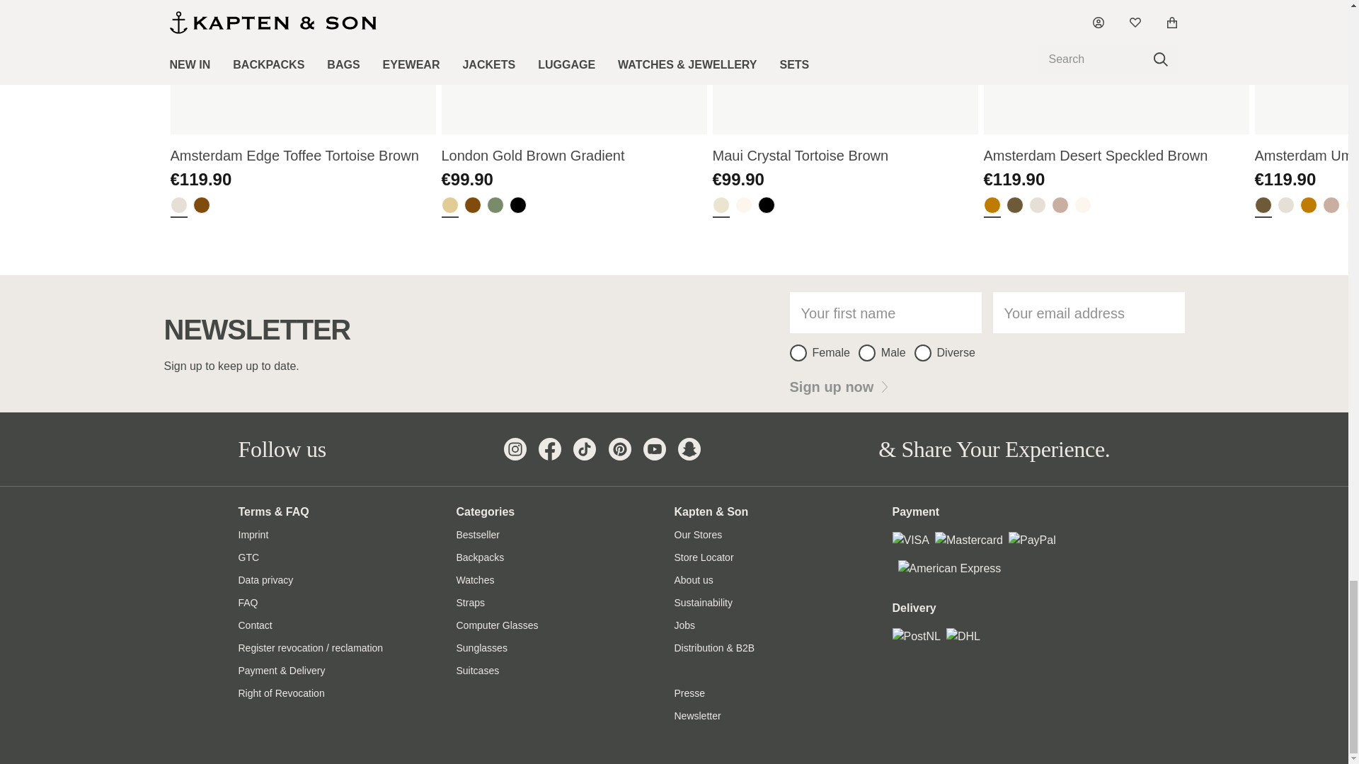  Describe the element at coordinates (473, 207) in the screenshot. I see `London Gold Brown Gradient - Tortoise` at that location.